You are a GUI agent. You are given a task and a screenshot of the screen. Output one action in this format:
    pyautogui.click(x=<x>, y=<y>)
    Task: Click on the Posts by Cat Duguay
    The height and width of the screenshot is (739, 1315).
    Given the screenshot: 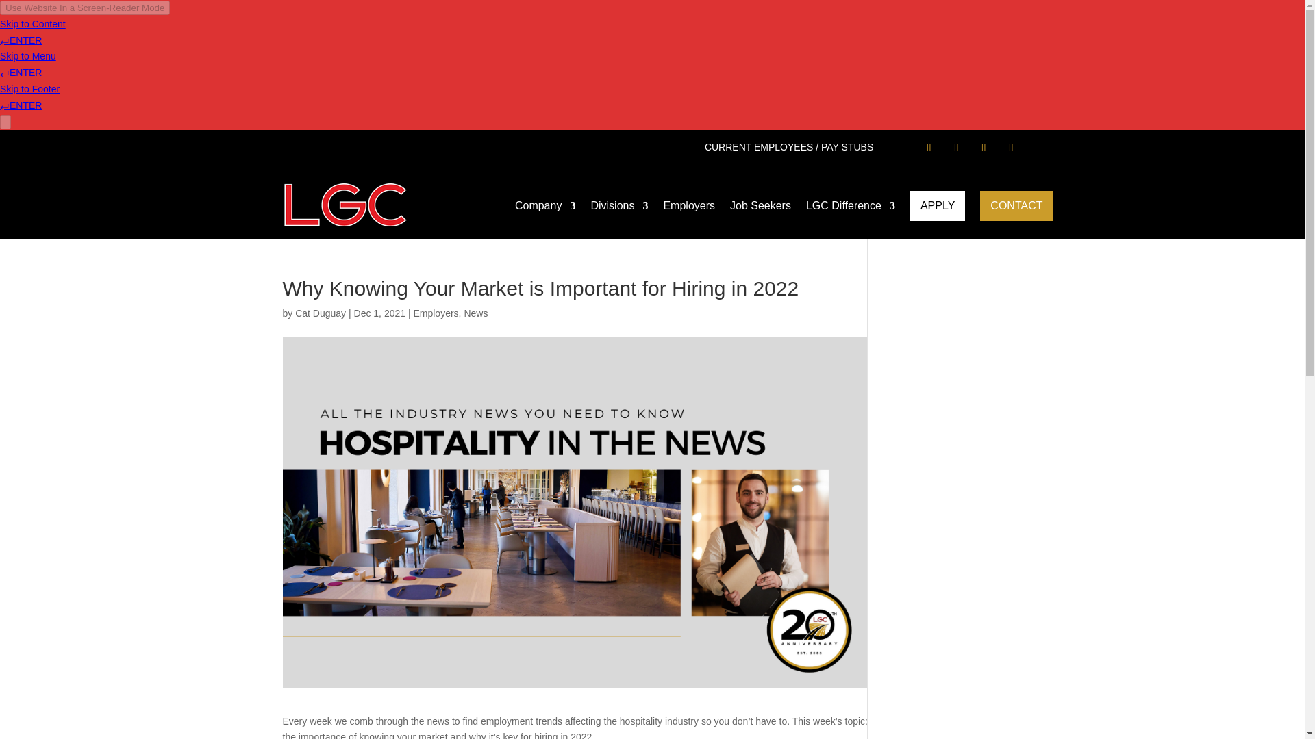 What is the action you would take?
    pyautogui.click(x=320, y=313)
    